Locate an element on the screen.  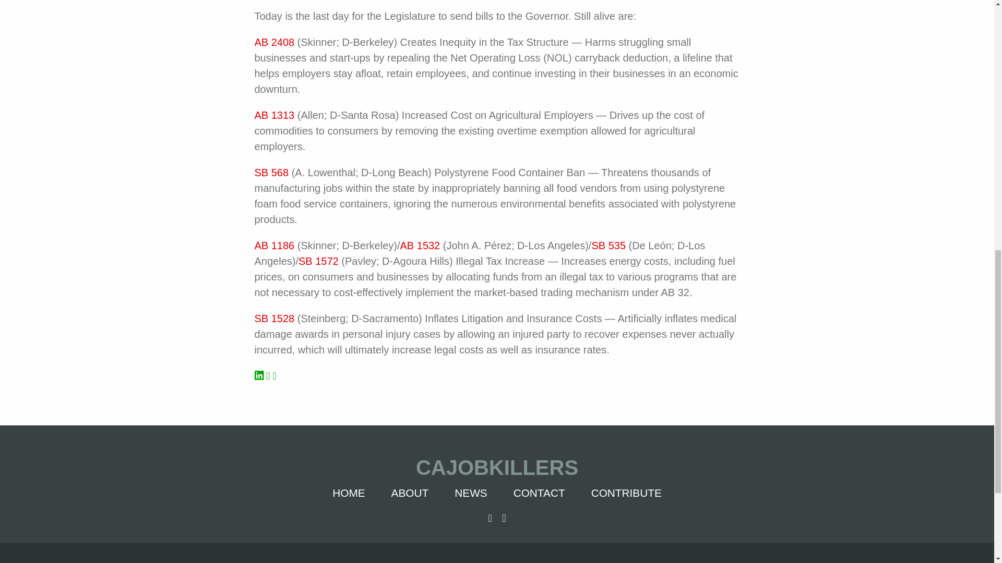
ABOUT is located at coordinates (410, 493).